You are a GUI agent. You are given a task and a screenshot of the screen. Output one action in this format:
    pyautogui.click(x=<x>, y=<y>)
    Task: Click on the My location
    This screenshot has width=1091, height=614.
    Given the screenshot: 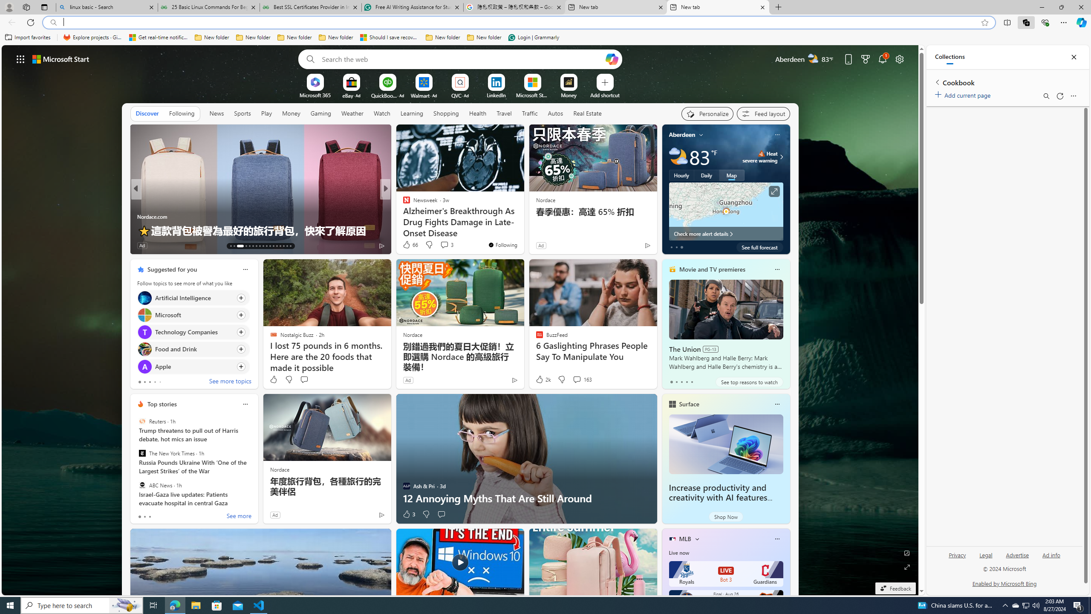 What is the action you would take?
    pyautogui.click(x=701, y=135)
    